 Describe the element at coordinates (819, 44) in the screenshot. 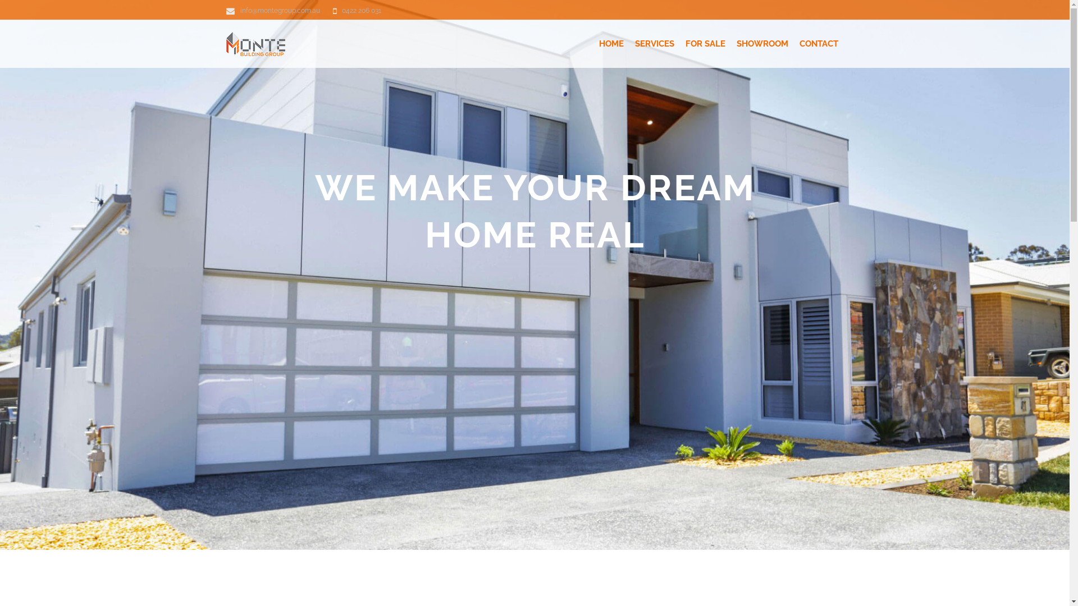

I see `CONTACT` at that location.